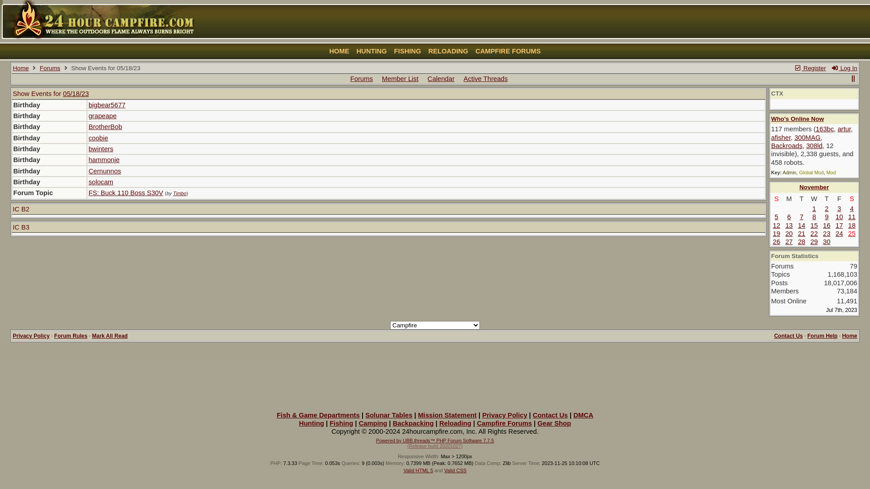 This screenshot has width=870, height=489. Describe the element at coordinates (105, 127) in the screenshot. I see `BrotherBob` at that location.